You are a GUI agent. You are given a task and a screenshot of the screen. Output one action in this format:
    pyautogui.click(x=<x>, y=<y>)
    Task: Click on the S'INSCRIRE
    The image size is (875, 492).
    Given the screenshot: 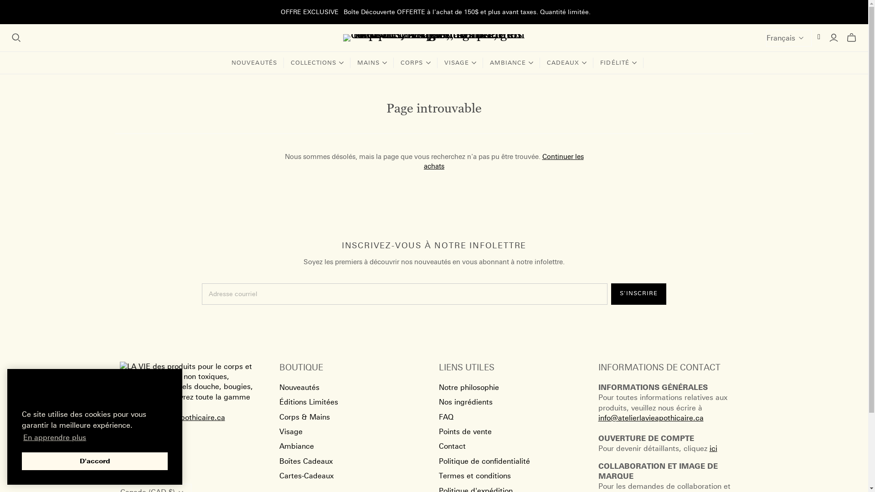 What is the action you would take?
    pyautogui.click(x=639, y=294)
    